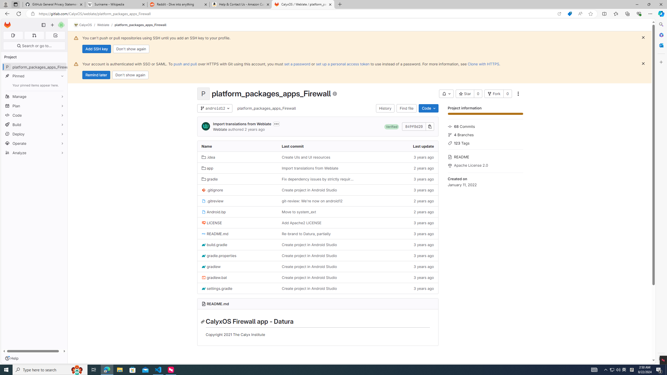 The height and width of the screenshot is (375, 667). What do you see at coordinates (212, 190) in the screenshot?
I see `.gitignore` at bounding box center [212, 190].